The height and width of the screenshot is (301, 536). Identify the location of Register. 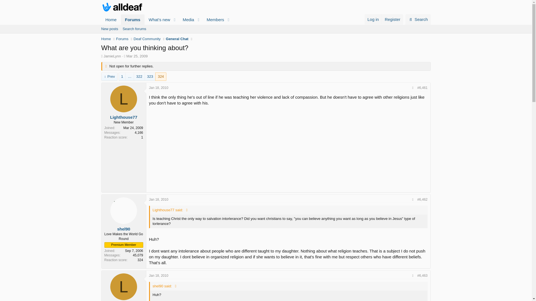
(265, 35).